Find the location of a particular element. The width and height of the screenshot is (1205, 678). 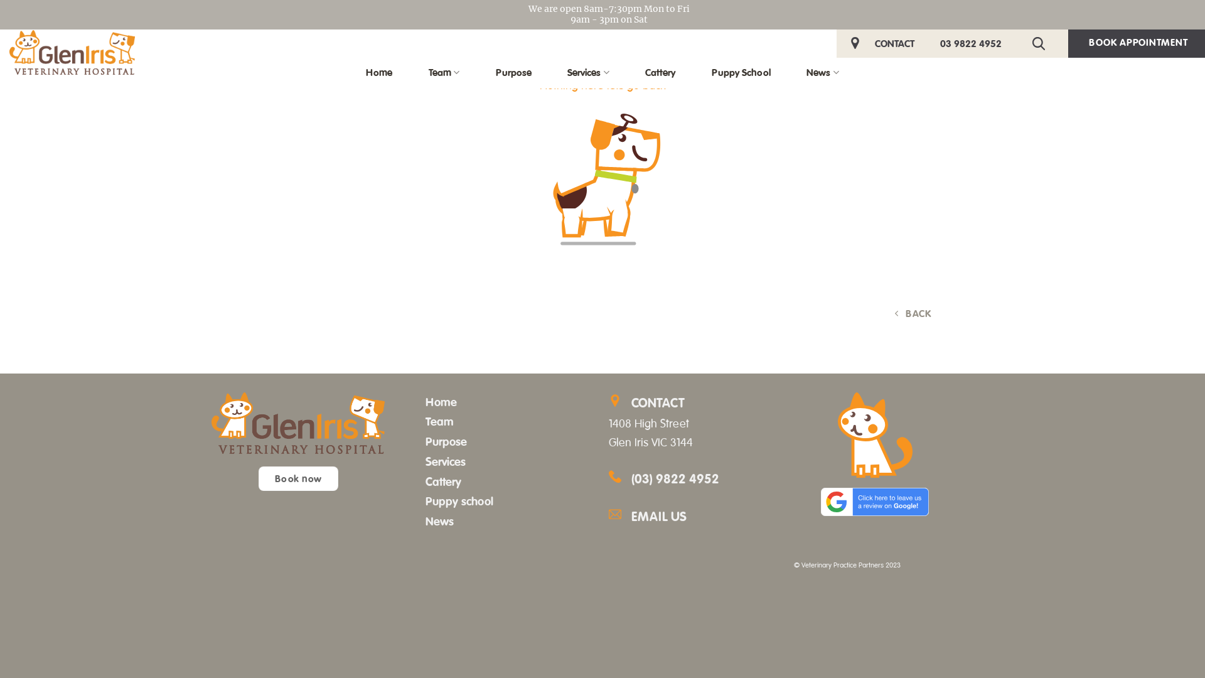

Team is located at coordinates (444, 73).